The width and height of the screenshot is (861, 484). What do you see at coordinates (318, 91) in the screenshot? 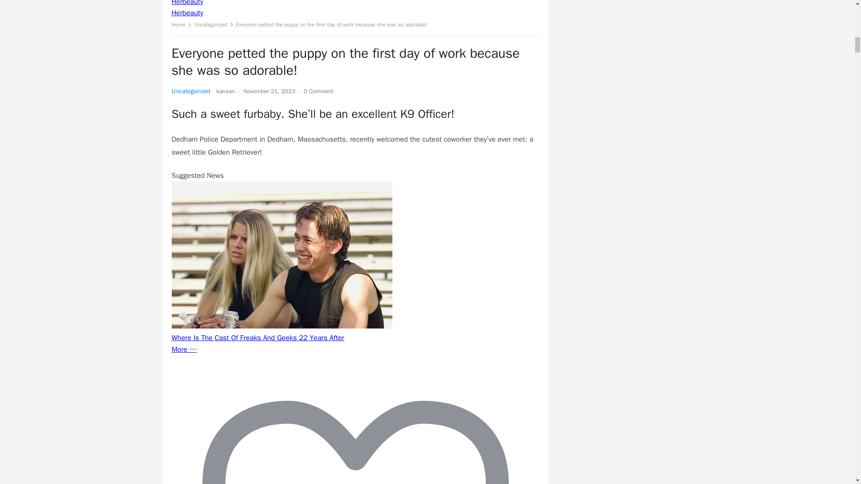
I see `0 Comment` at bounding box center [318, 91].